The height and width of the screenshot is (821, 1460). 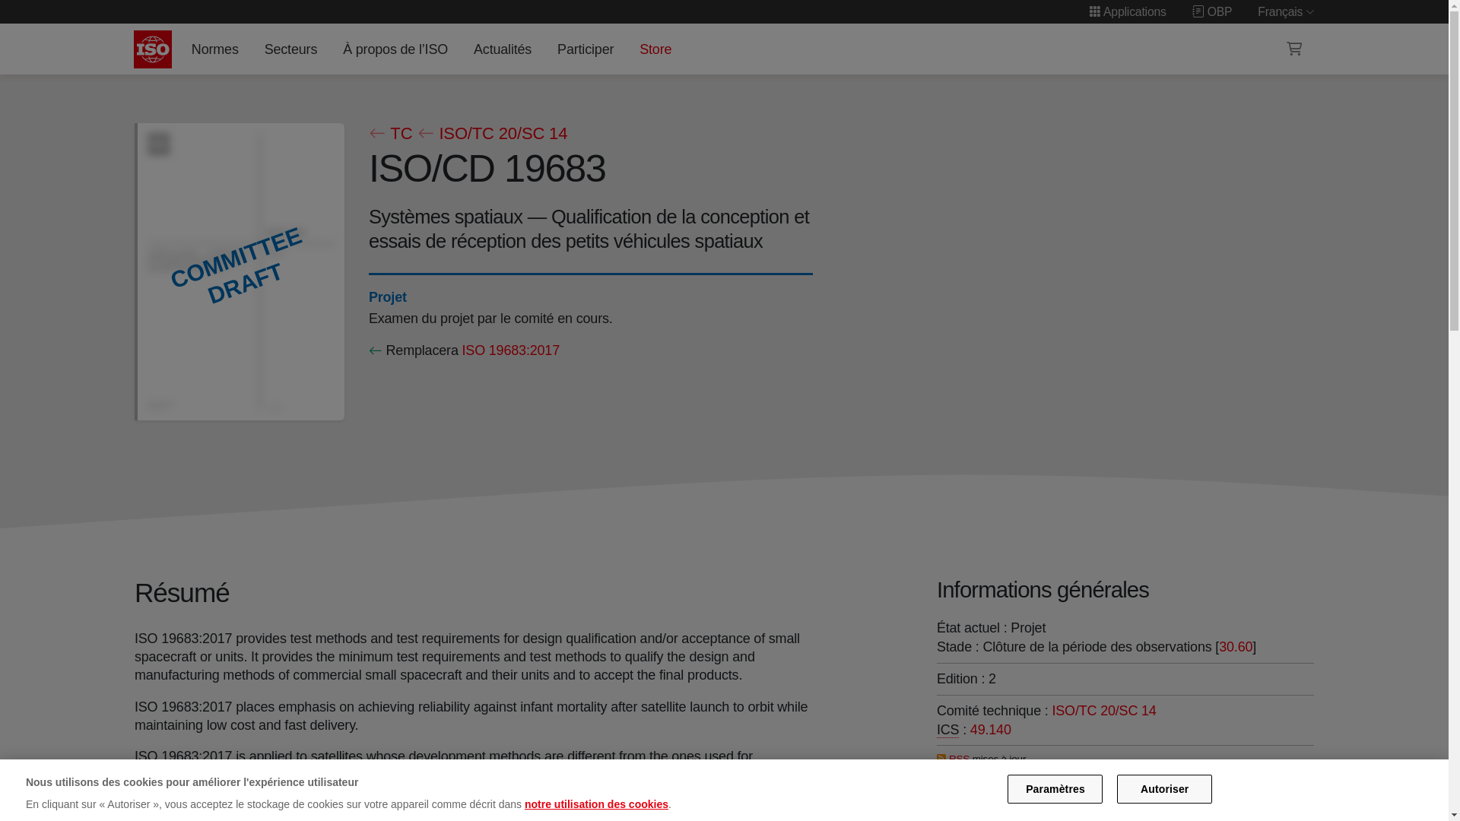 What do you see at coordinates (655, 49) in the screenshot?
I see `Store` at bounding box center [655, 49].